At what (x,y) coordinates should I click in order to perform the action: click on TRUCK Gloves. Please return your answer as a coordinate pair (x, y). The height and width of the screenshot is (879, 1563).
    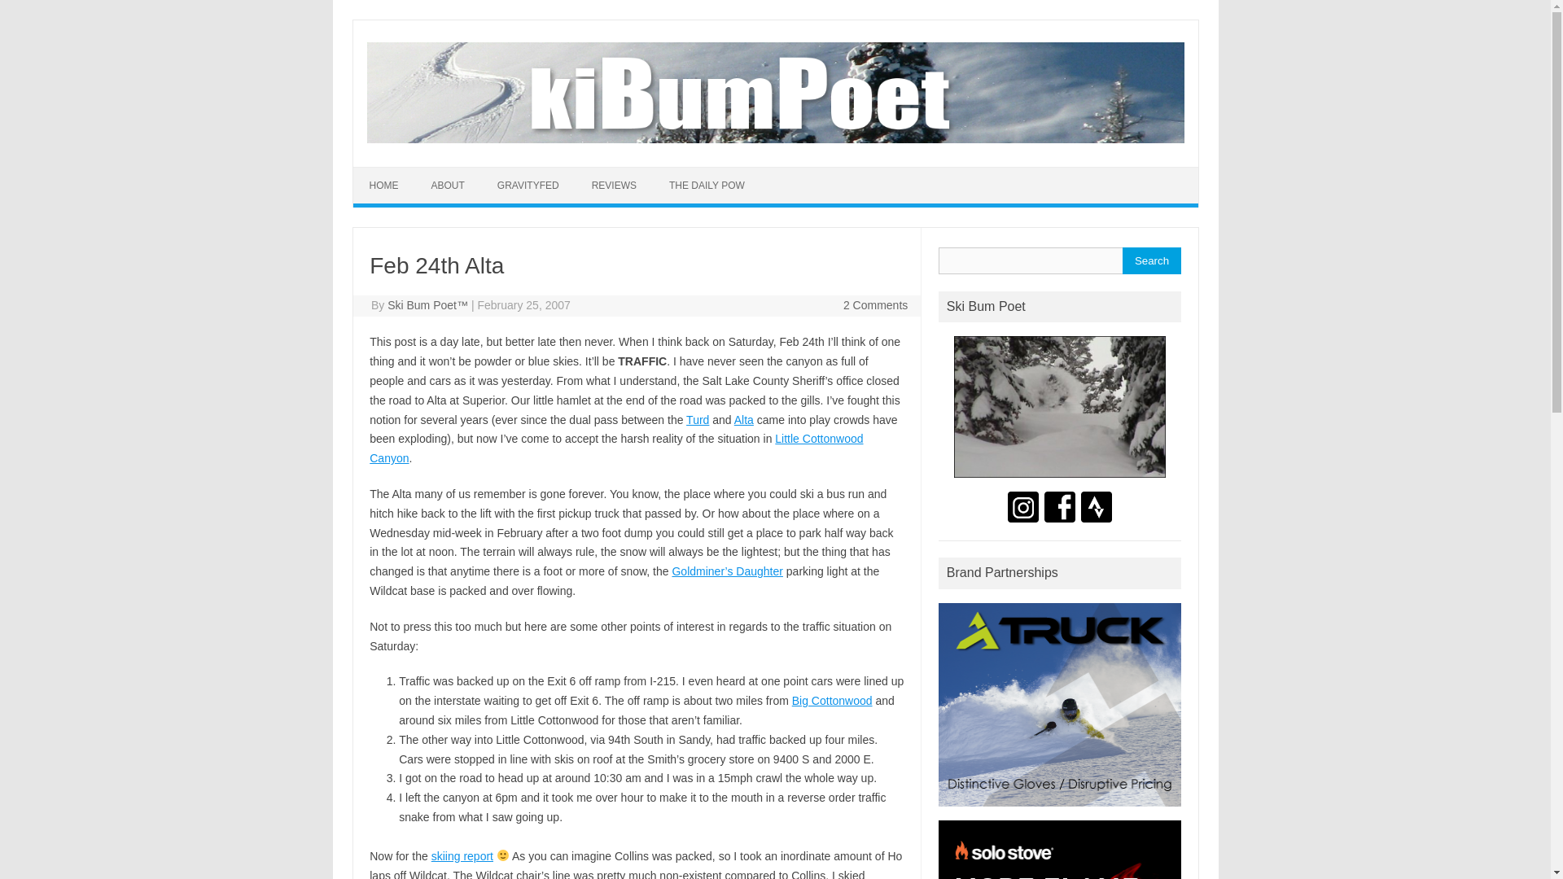
    Looking at the image, I should click on (1060, 811).